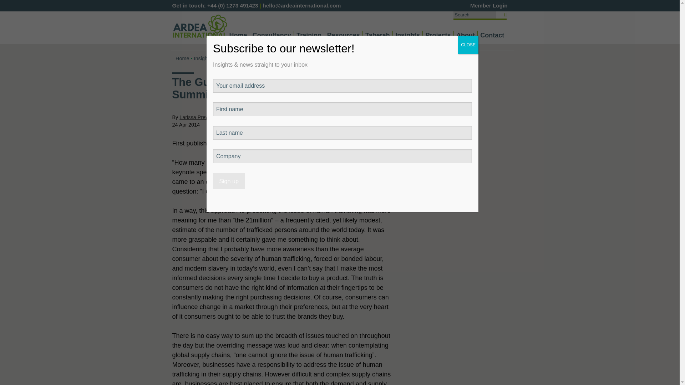 This screenshot has height=385, width=685. What do you see at coordinates (238, 35) in the screenshot?
I see `Home` at bounding box center [238, 35].